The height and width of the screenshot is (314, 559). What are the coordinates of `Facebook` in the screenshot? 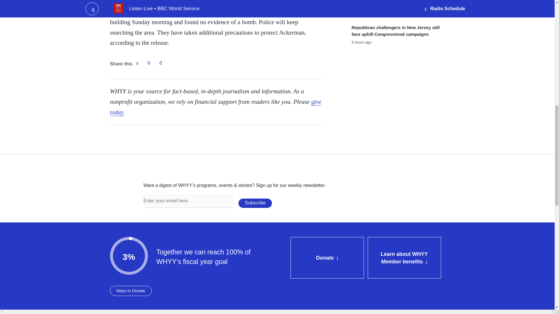 It's located at (137, 63).